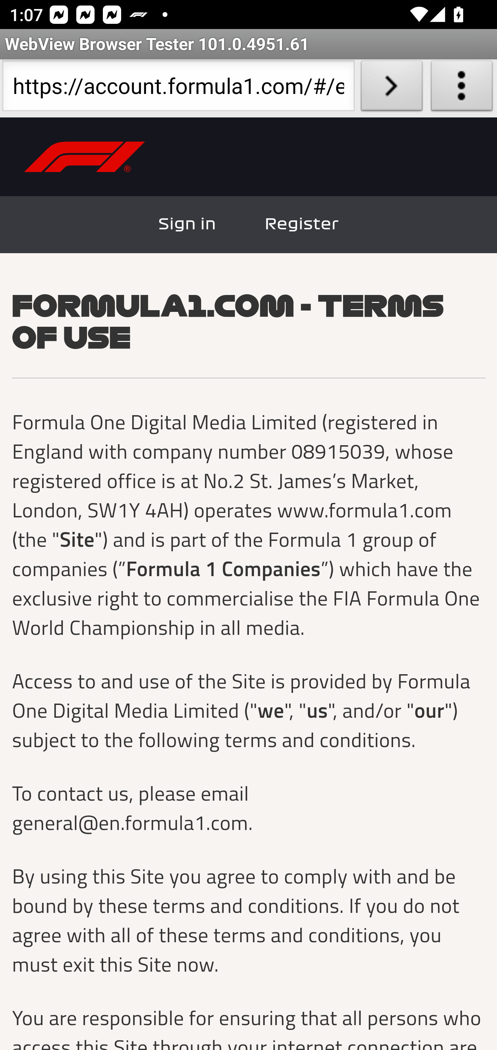 Image resolution: width=497 pixels, height=1050 pixels. Describe the element at coordinates (302, 225) in the screenshot. I see `Register` at that location.